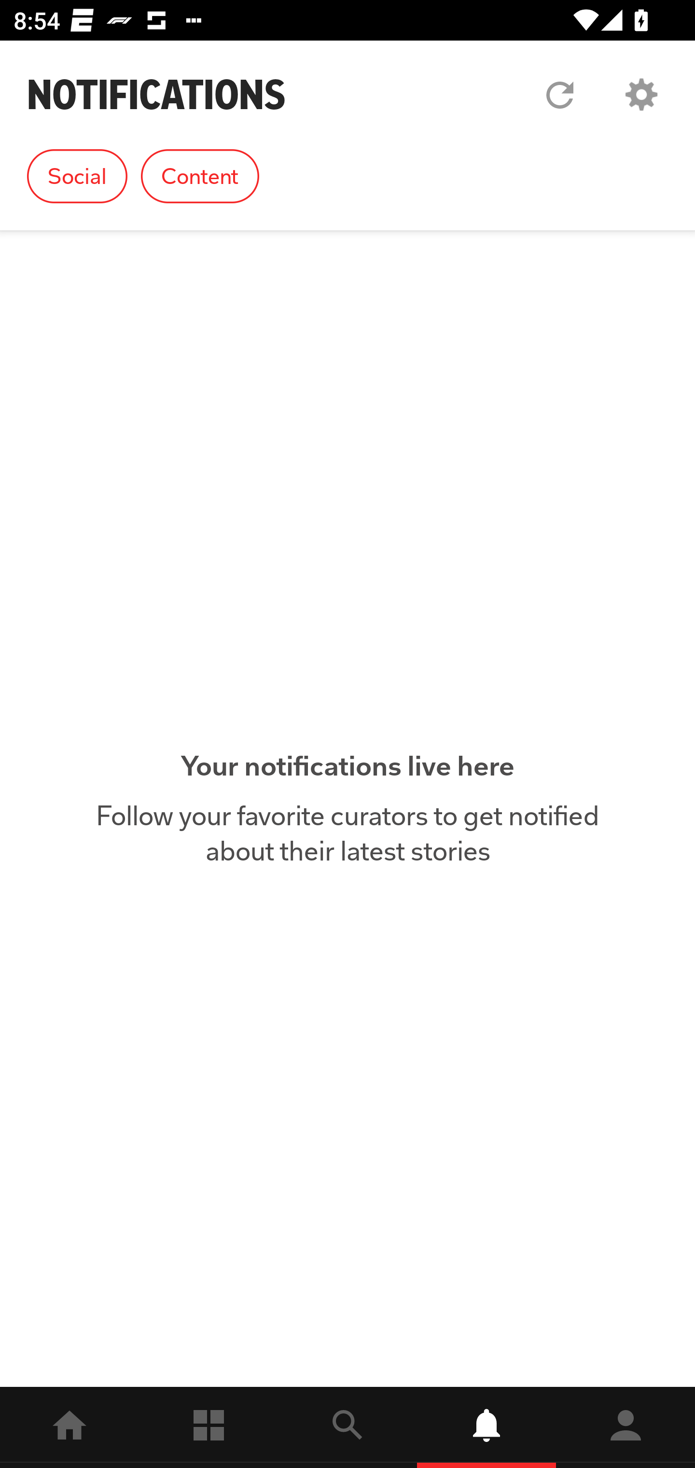 This screenshot has width=695, height=1468. I want to click on Social, so click(77, 176).